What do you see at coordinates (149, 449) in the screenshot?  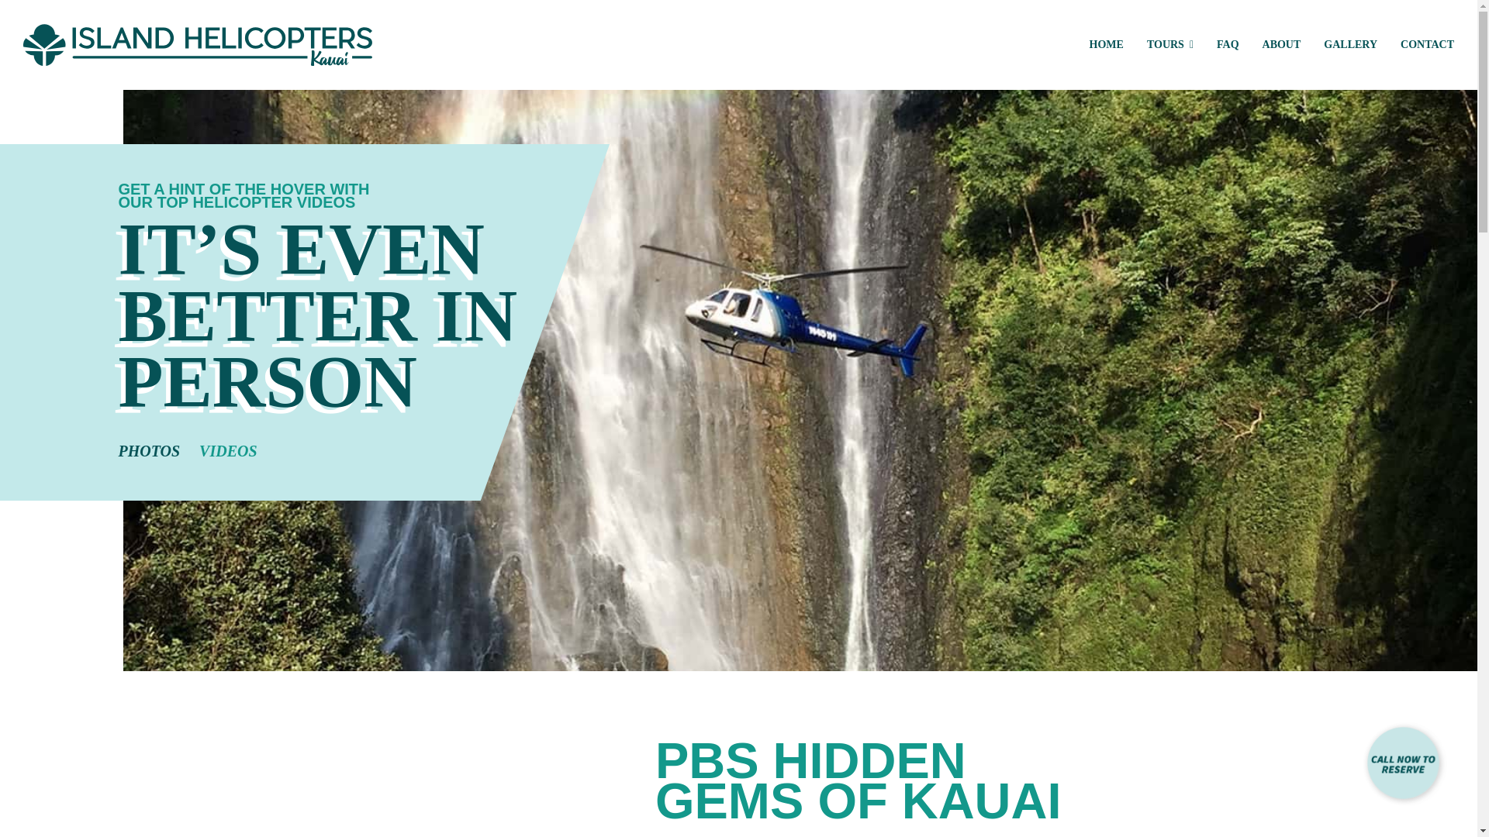 I see `PHOTOS` at bounding box center [149, 449].